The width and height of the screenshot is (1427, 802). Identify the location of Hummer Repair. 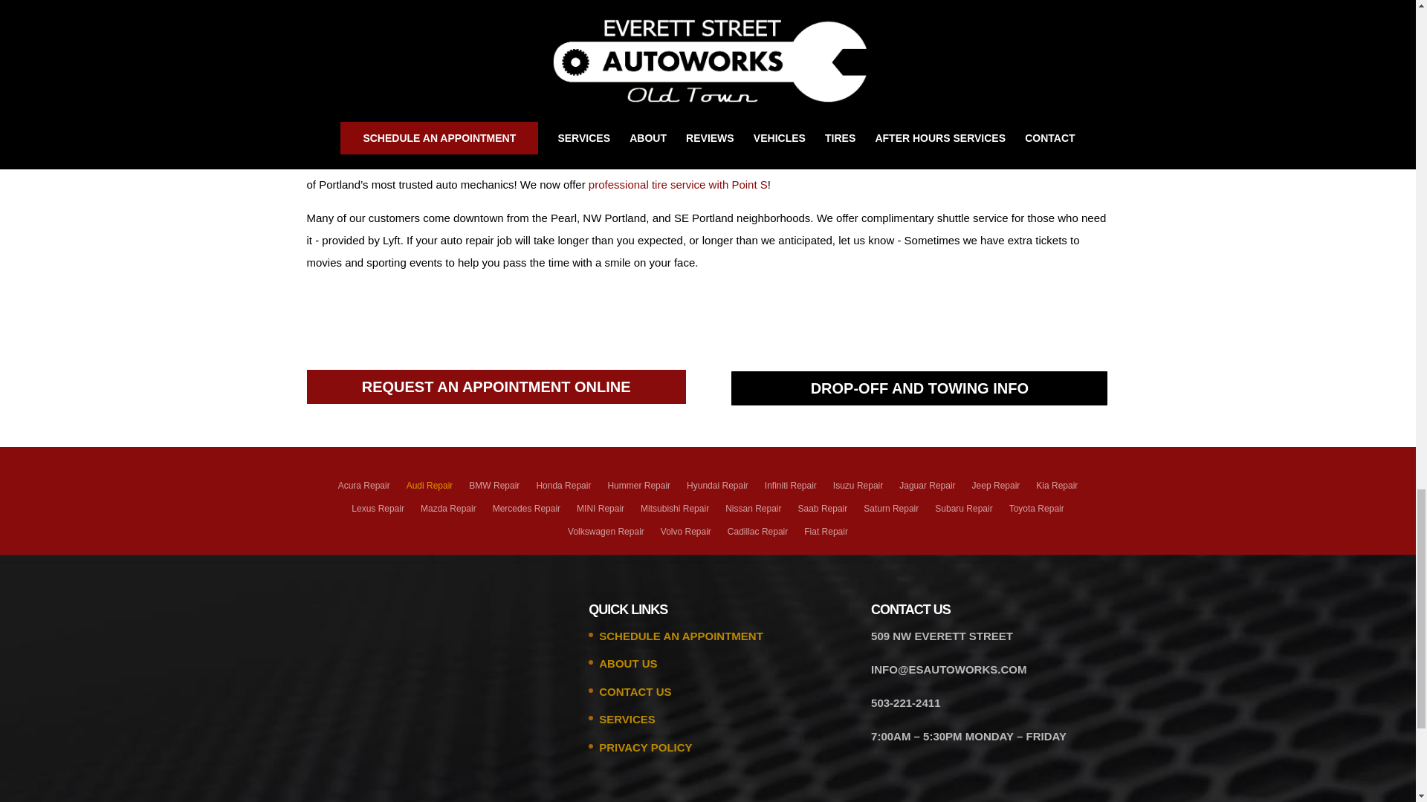
(639, 489).